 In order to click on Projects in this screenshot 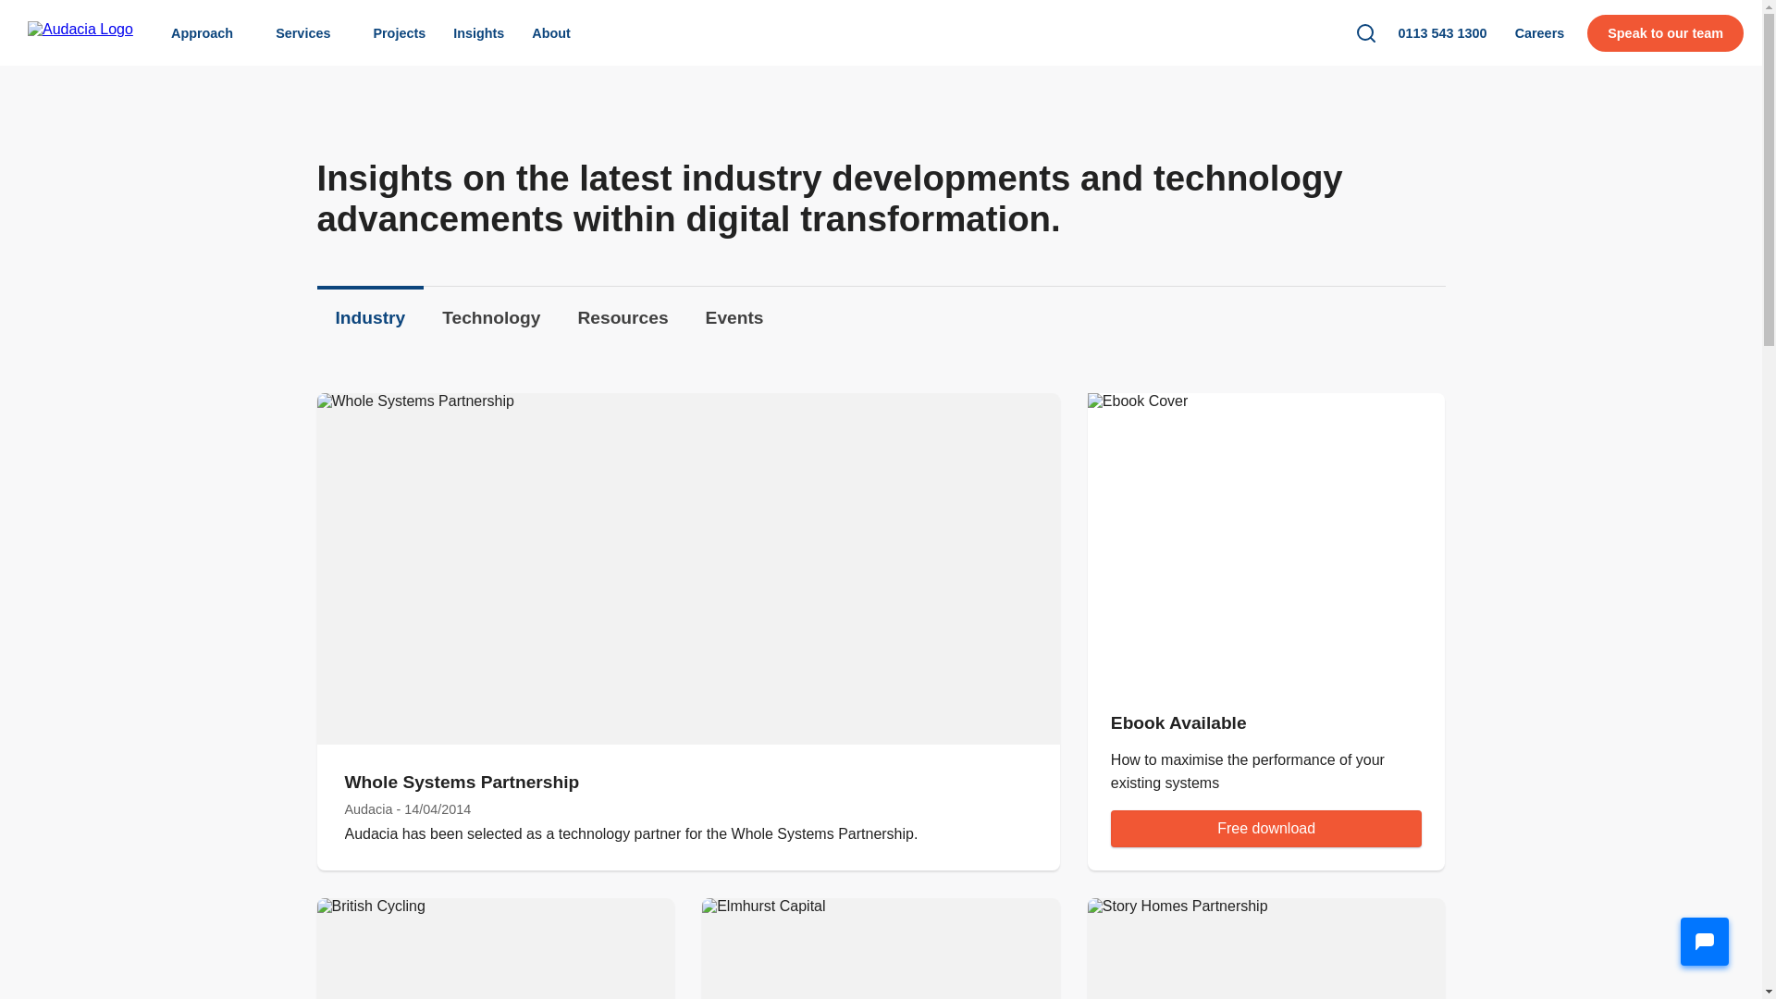, I will do `click(398, 33)`.